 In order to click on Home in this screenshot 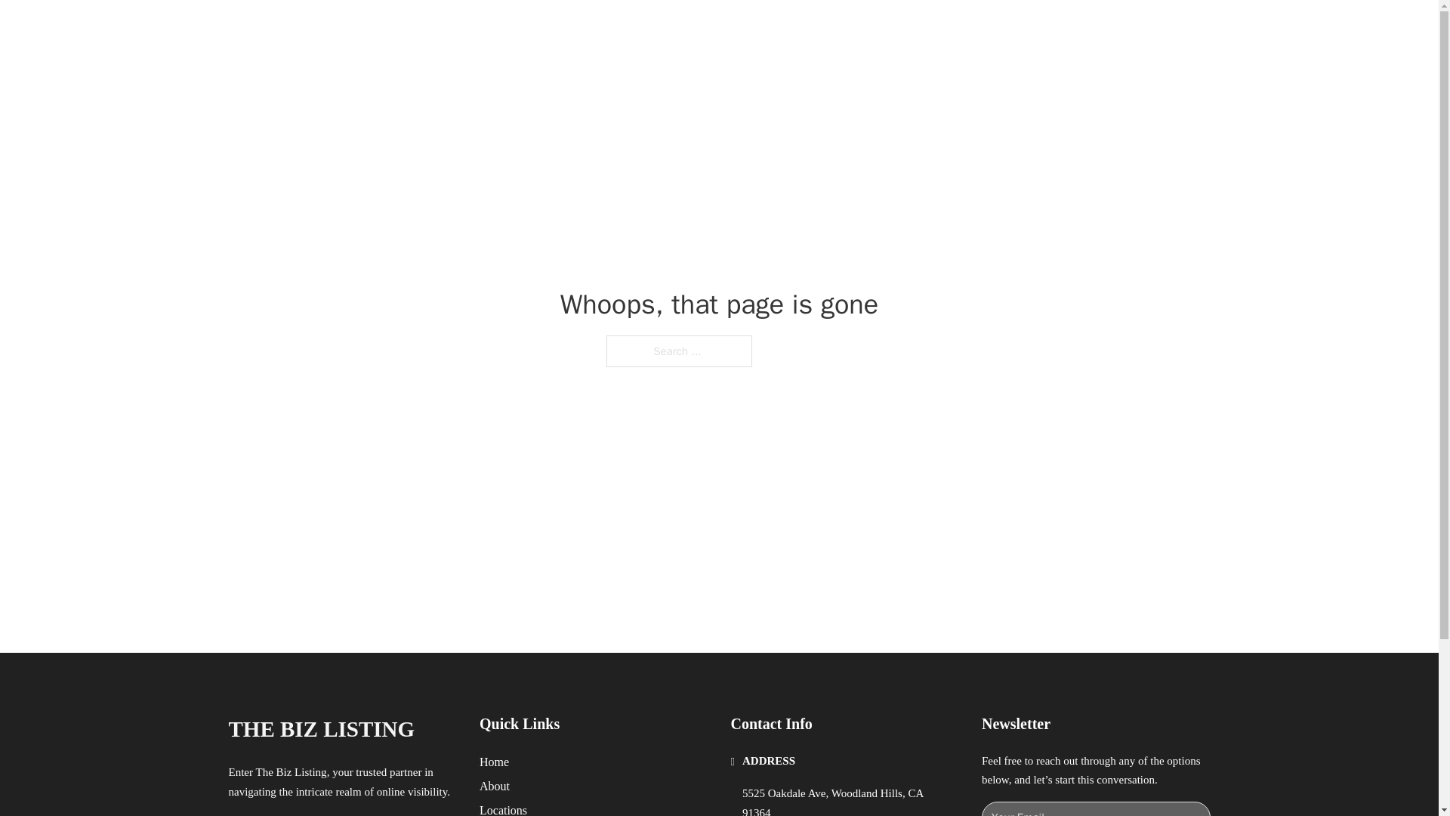, I will do `click(494, 762)`.